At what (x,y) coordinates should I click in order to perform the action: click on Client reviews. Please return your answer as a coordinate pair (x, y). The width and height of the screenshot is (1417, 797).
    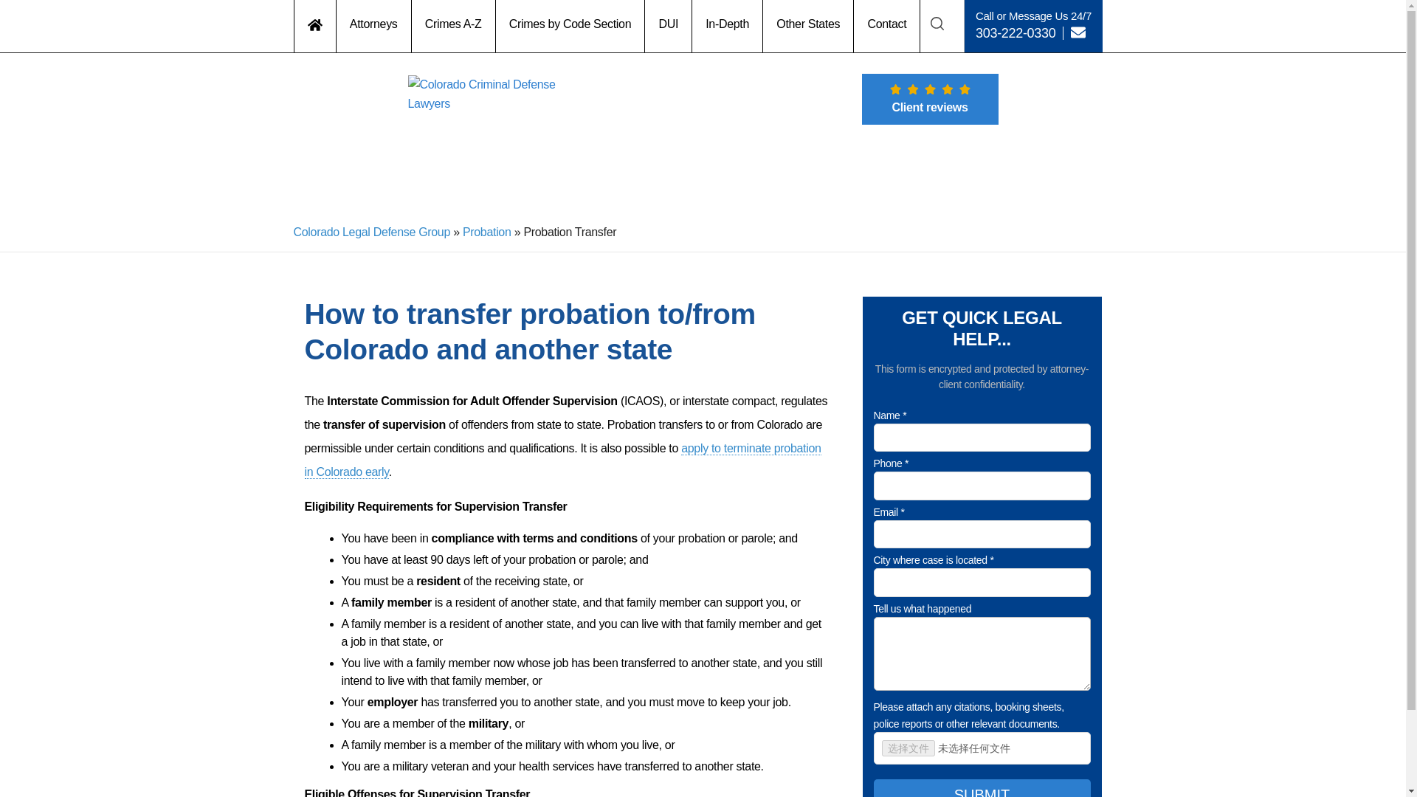
    Looking at the image, I should click on (930, 99).